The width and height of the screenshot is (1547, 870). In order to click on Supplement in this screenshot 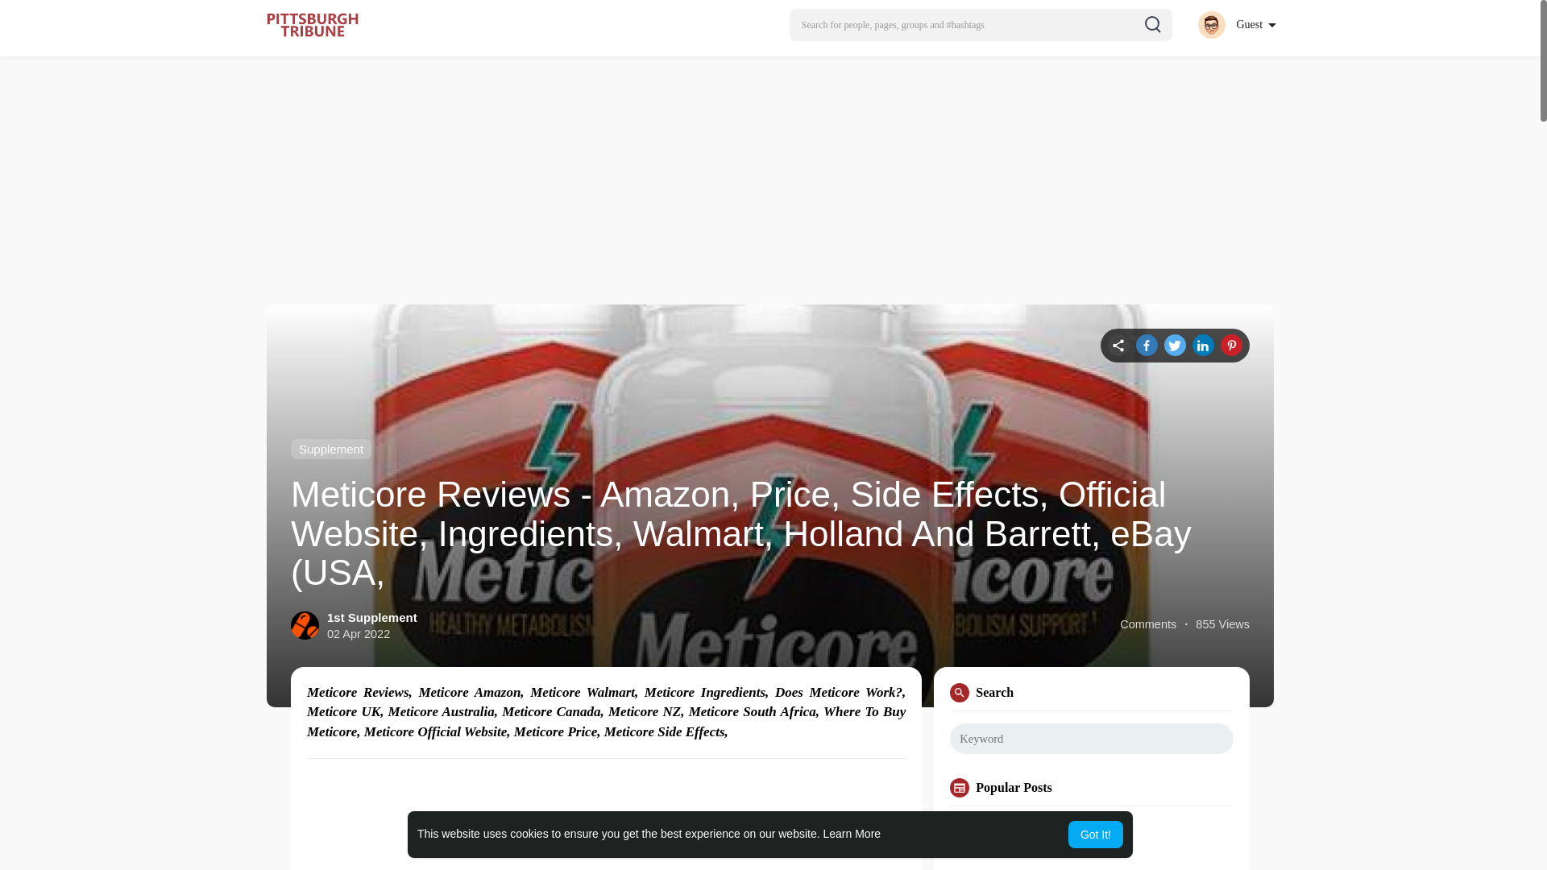, I will do `click(330, 449)`.